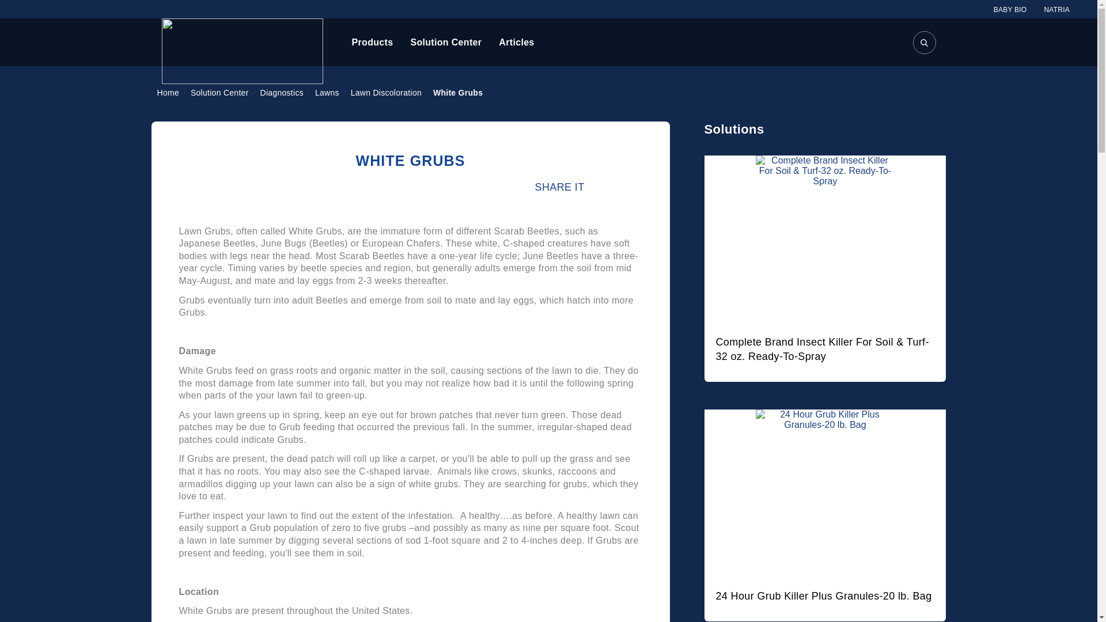 This screenshot has width=1106, height=622. What do you see at coordinates (328, 92) in the screenshot?
I see `Lawns` at bounding box center [328, 92].